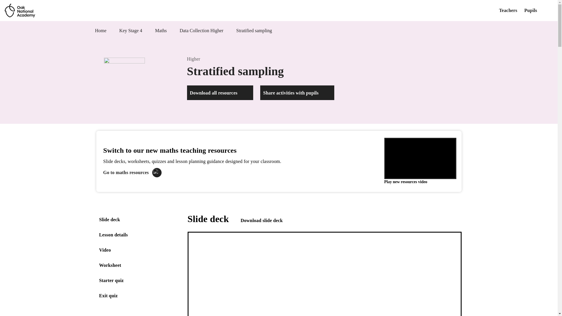  I want to click on Key Stage 4, so click(131, 30).